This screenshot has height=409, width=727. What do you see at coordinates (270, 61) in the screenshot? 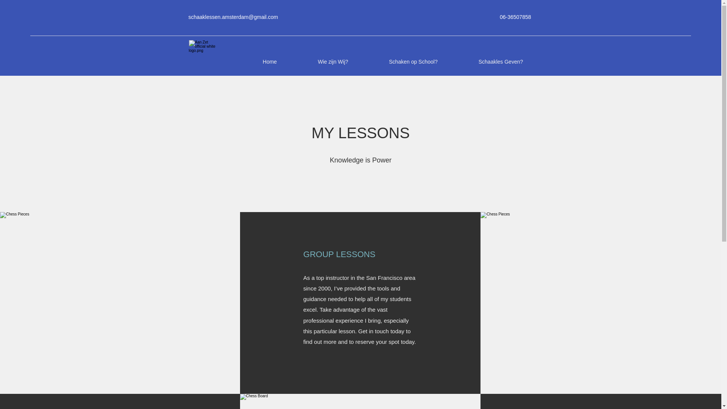
I see `Home` at bounding box center [270, 61].